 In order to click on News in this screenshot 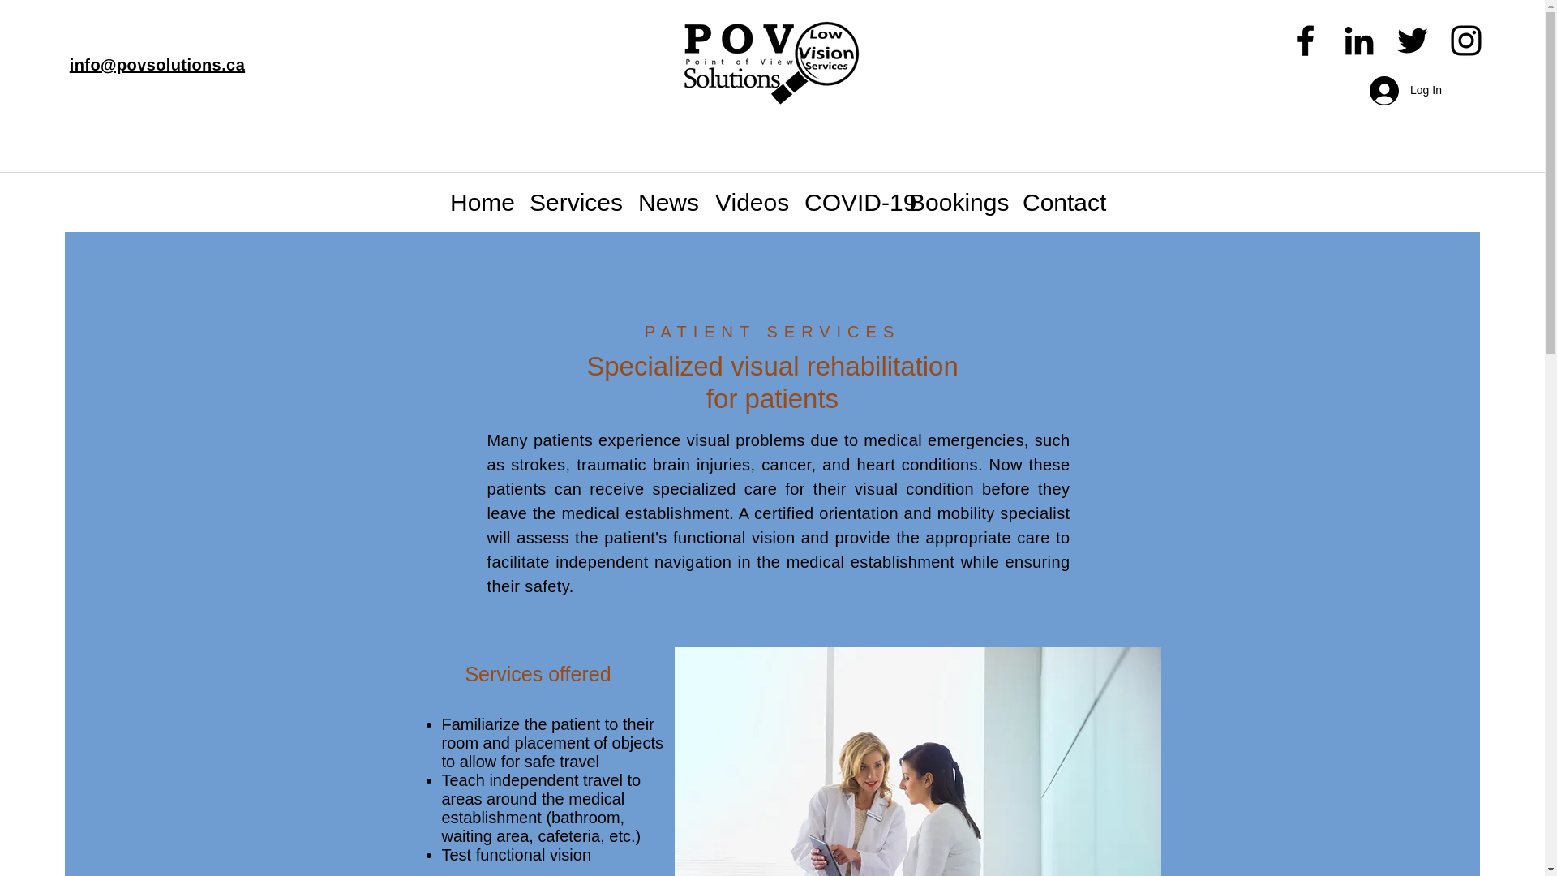, I will do `click(664, 203)`.